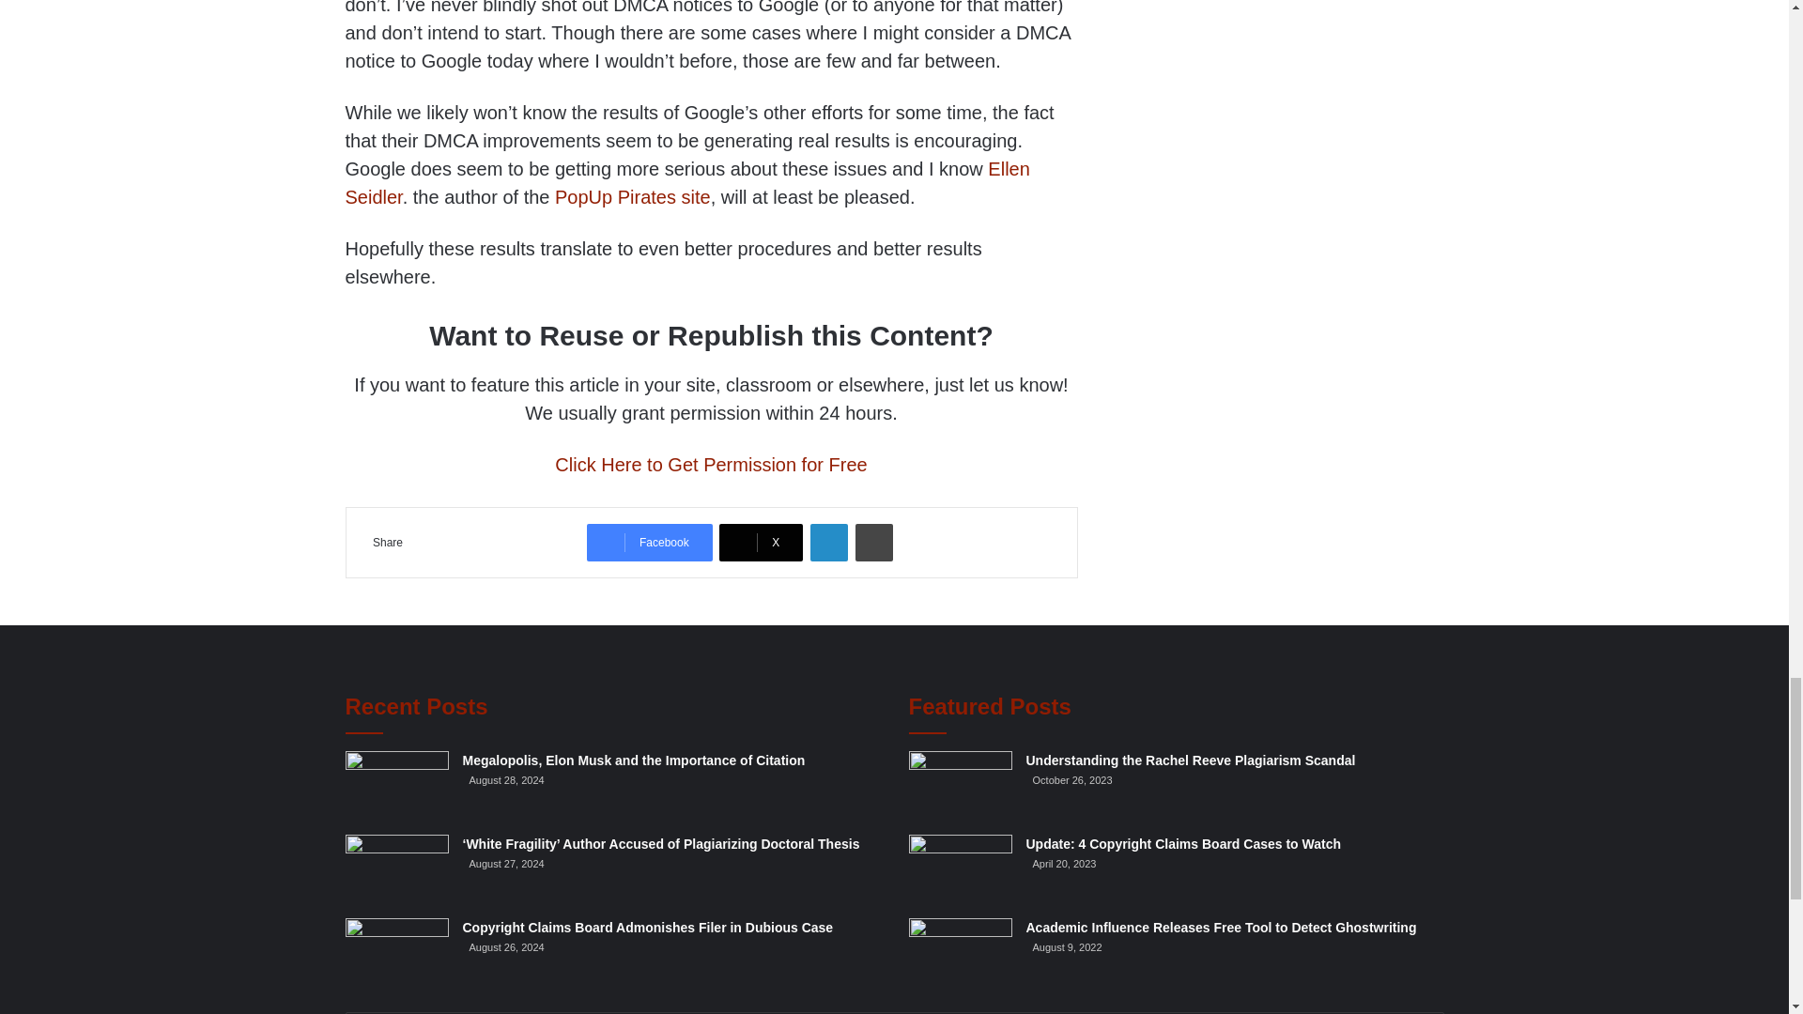 The image size is (1803, 1014). Describe the element at coordinates (687, 182) in the screenshot. I see `Ellen Seidler` at that location.